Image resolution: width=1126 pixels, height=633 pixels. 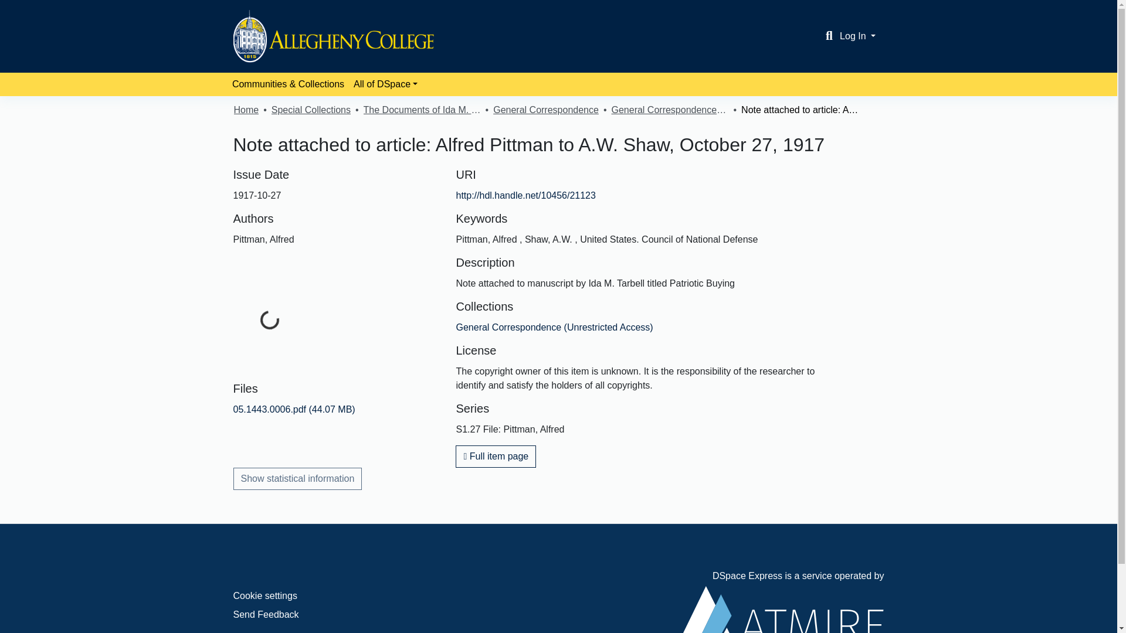 What do you see at coordinates (829, 36) in the screenshot?
I see `Search` at bounding box center [829, 36].